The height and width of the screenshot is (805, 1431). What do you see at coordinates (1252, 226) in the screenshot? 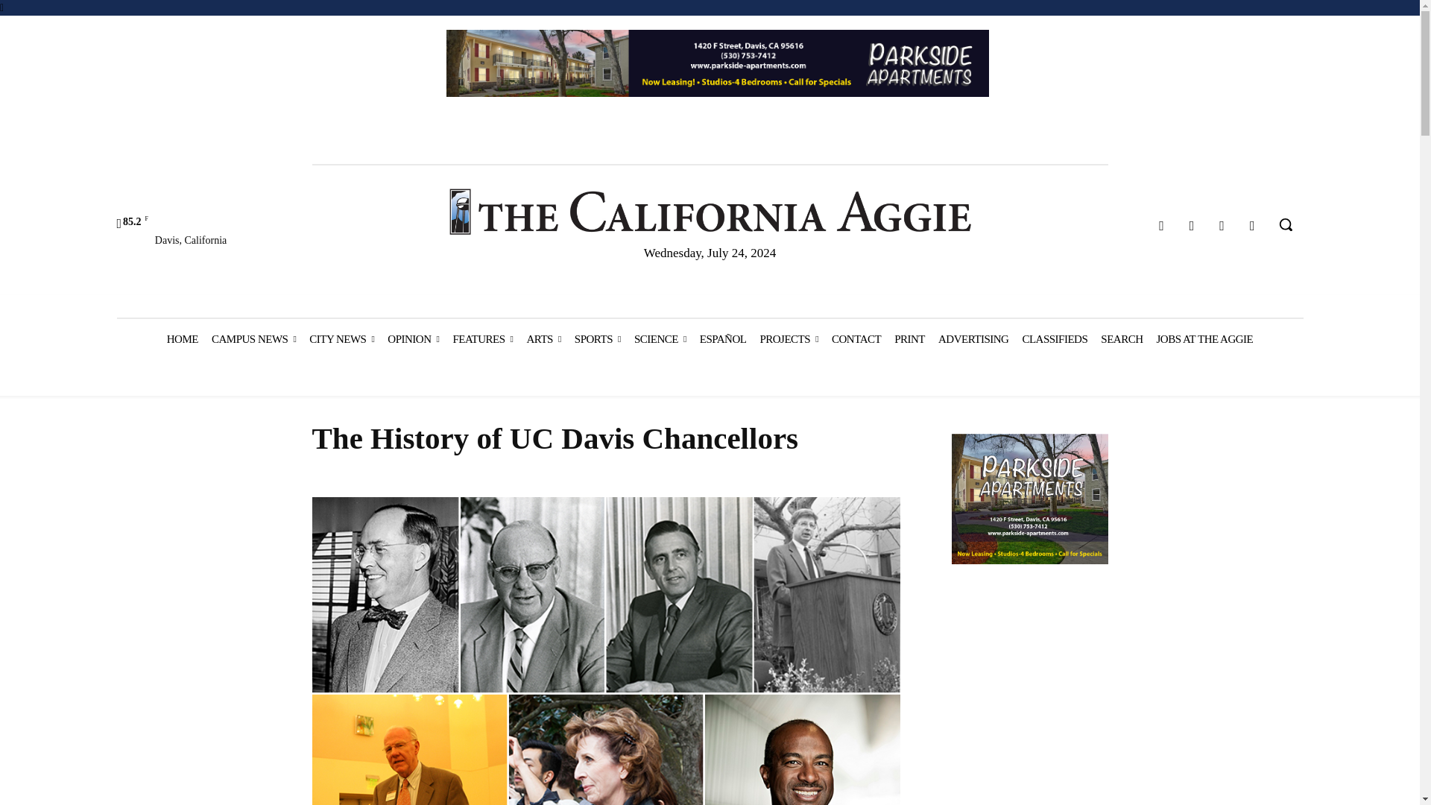
I see `Youtube` at bounding box center [1252, 226].